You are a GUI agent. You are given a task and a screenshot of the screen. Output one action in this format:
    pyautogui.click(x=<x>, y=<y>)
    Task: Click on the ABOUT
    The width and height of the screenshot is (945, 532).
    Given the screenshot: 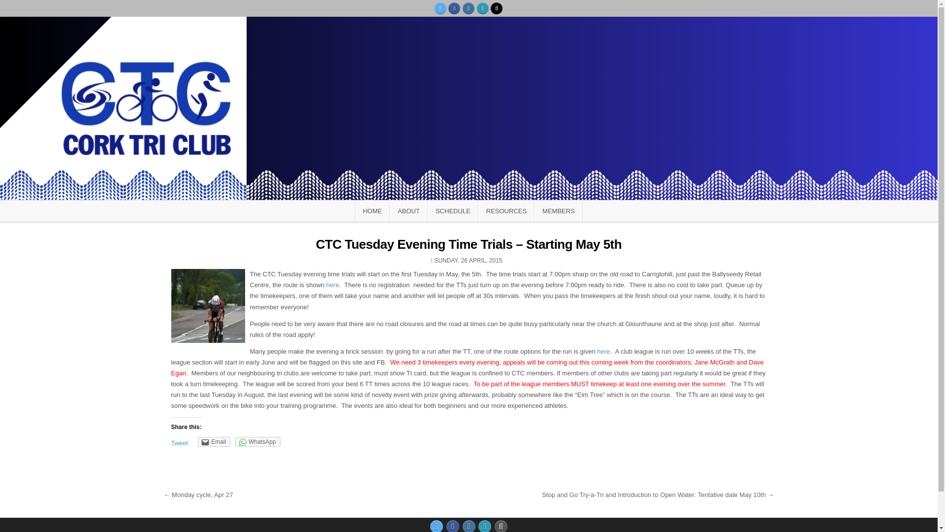 What is the action you would take?
    pyautogui.click(x=409, y=211)
    